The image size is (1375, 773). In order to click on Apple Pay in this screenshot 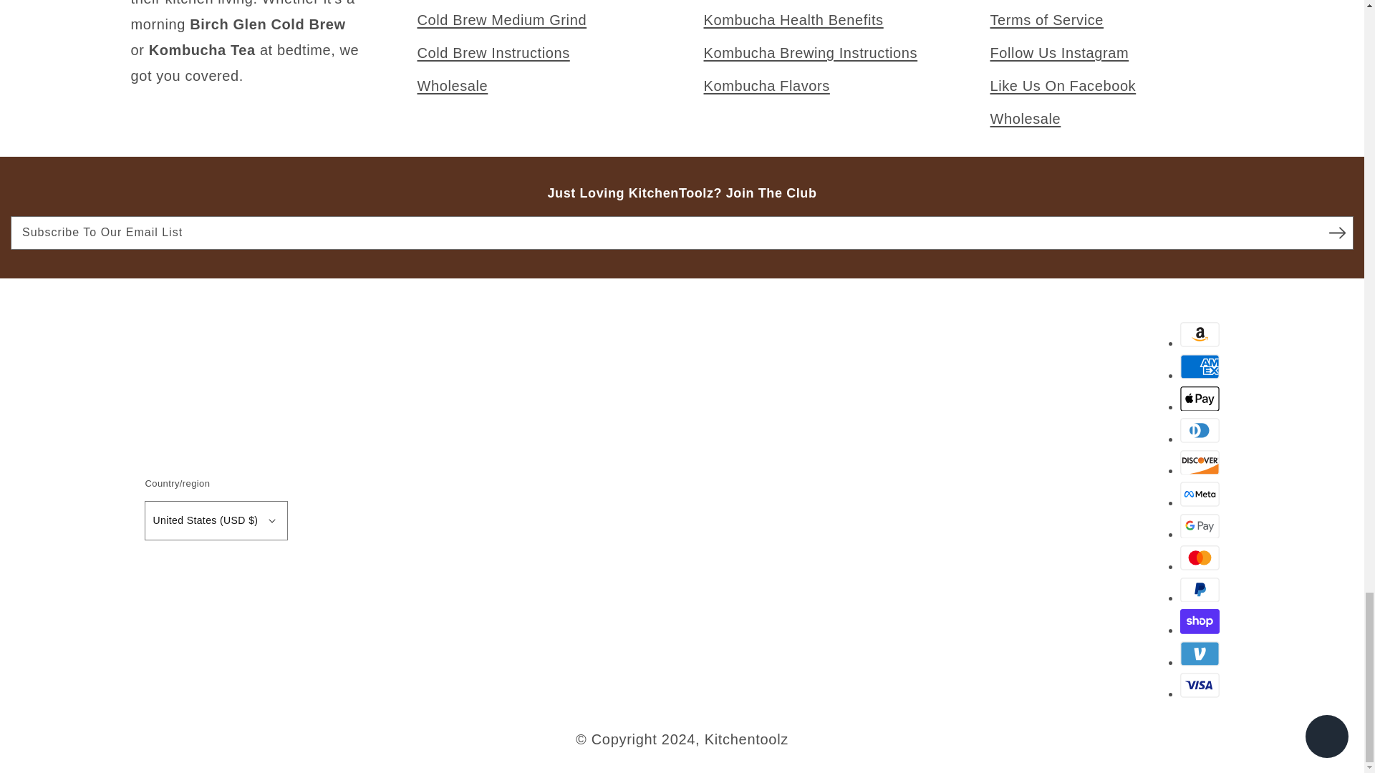, I will do `click(1200, 399)`.